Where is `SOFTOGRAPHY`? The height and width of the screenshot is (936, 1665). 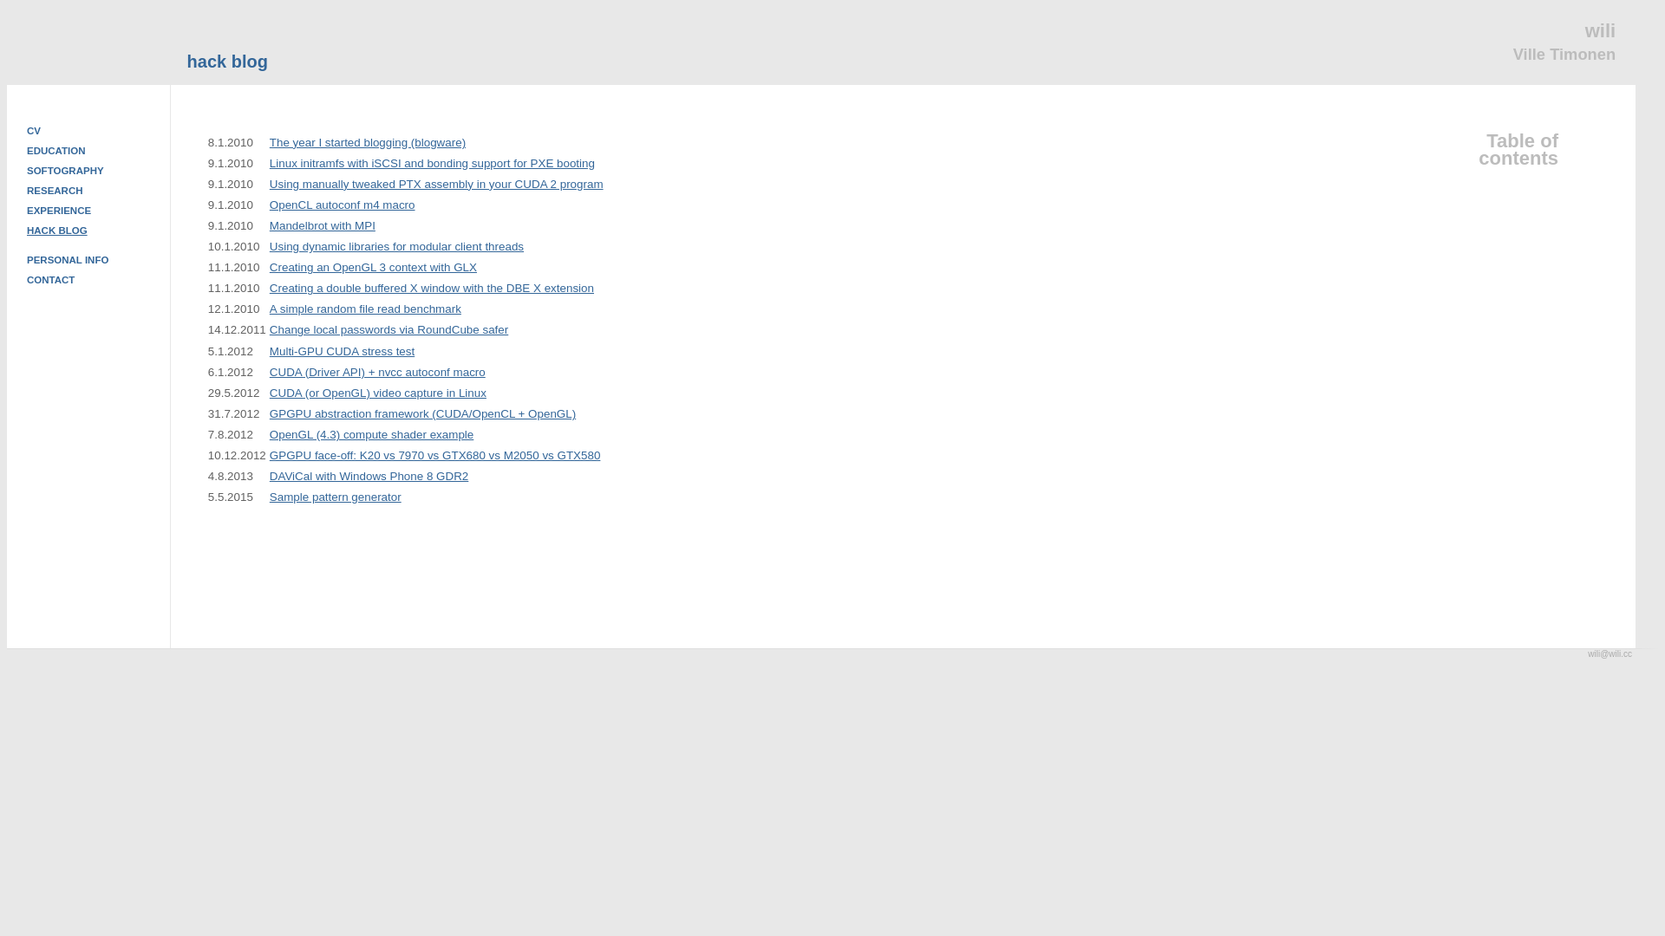 SOFTOGRAPHY is located at coordinates (66, 170).